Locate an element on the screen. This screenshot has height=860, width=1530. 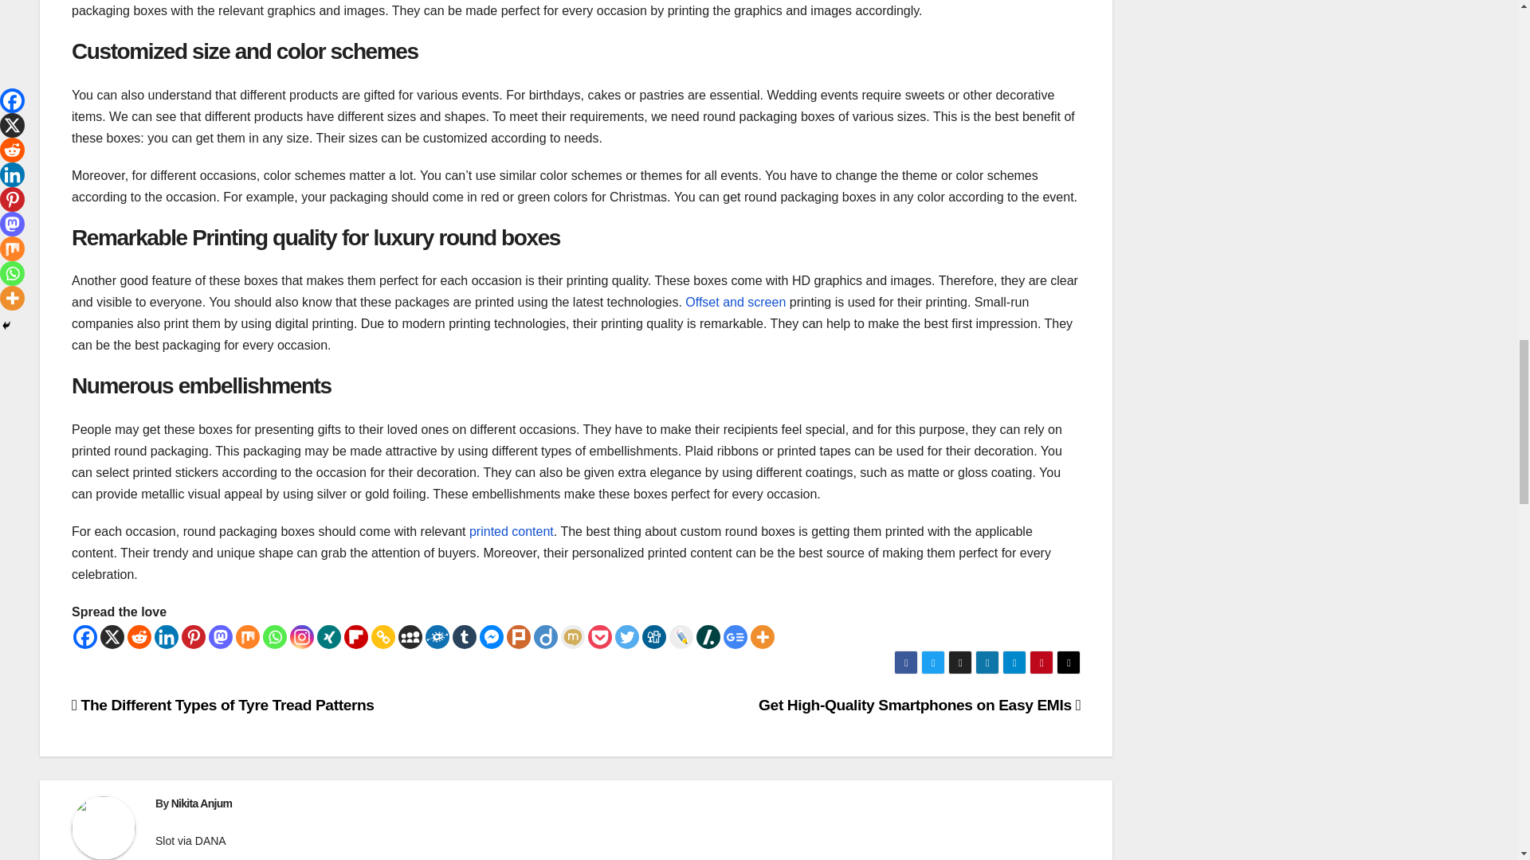
xing is located at coordinates (328, 637).